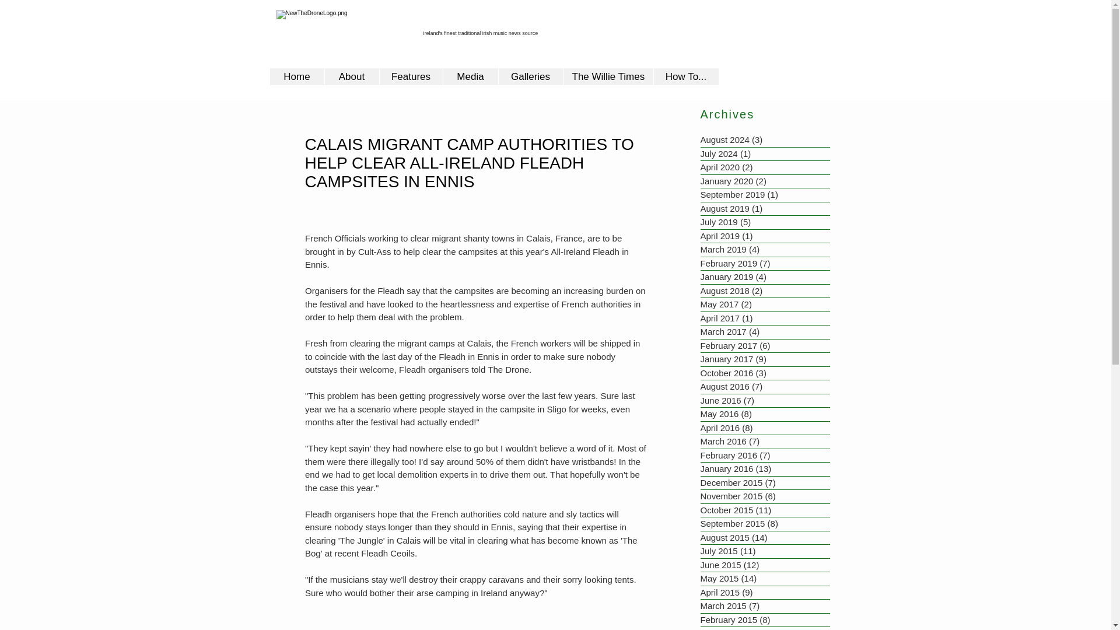 This screenshot has width=1120, height=630. Describe the element at coordinates (531, 76) in the screenshot. I see `Galleries` at that location.